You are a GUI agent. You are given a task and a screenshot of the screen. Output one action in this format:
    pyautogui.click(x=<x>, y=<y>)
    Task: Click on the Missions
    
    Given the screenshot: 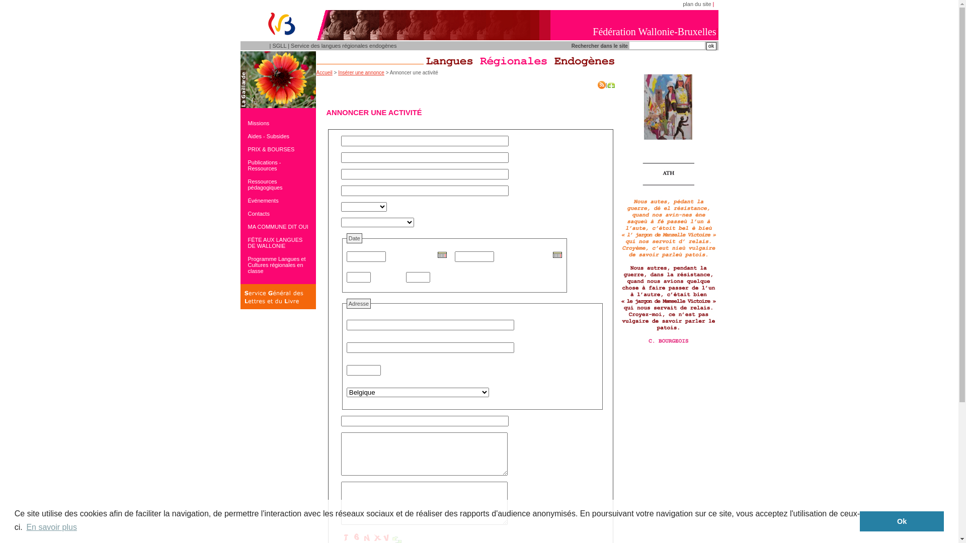 What is the action you would take?
    pyautogui.click(x=276, y=123)
    